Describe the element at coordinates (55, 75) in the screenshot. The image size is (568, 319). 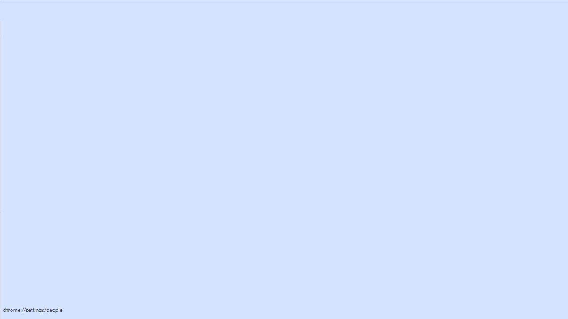
I see `You and Google` at that location.